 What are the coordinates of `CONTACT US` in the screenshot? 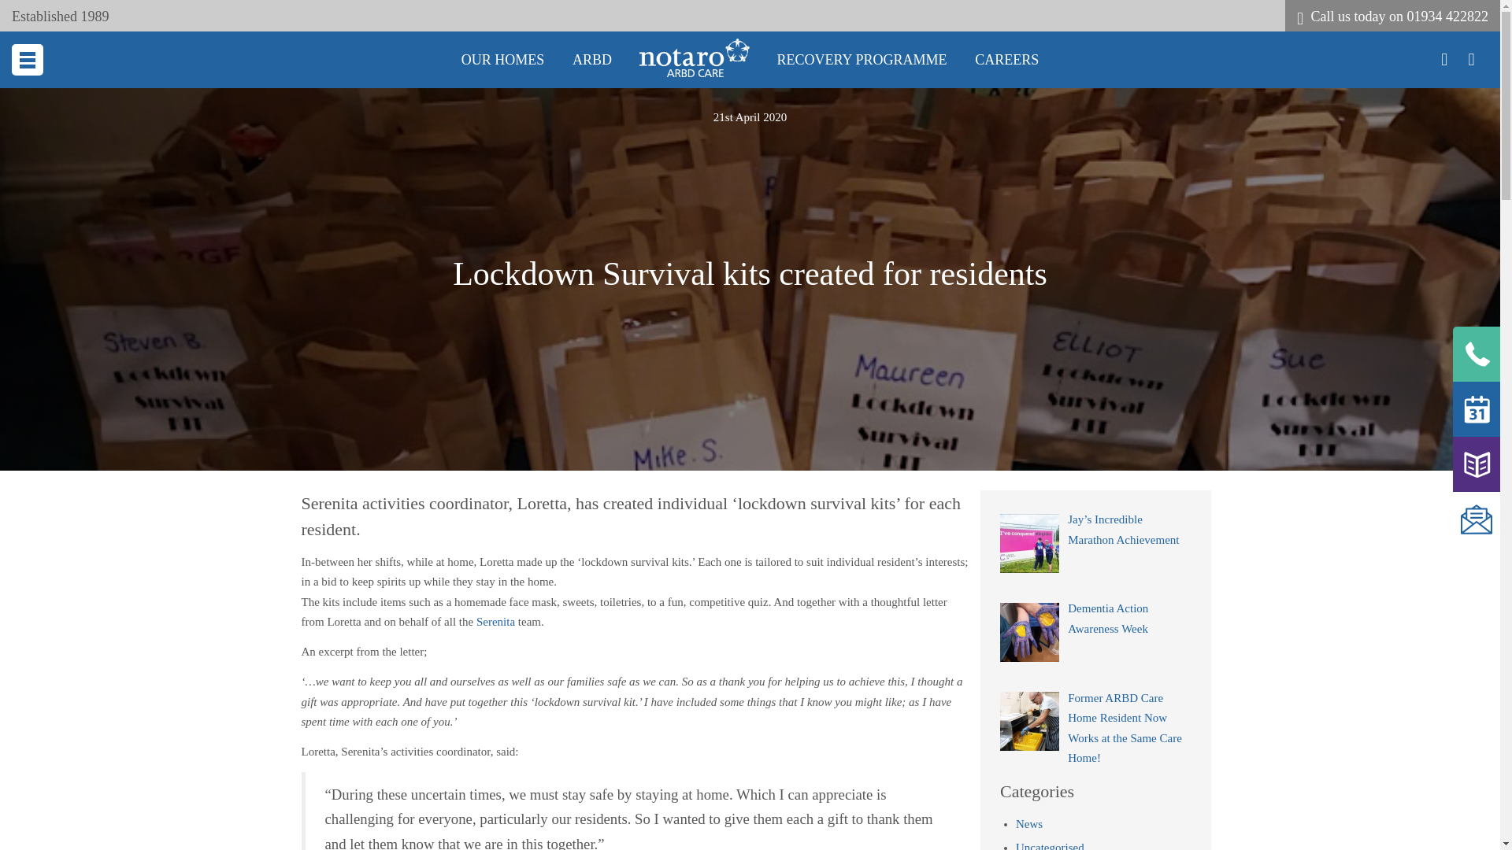 It's located at (247, 376).